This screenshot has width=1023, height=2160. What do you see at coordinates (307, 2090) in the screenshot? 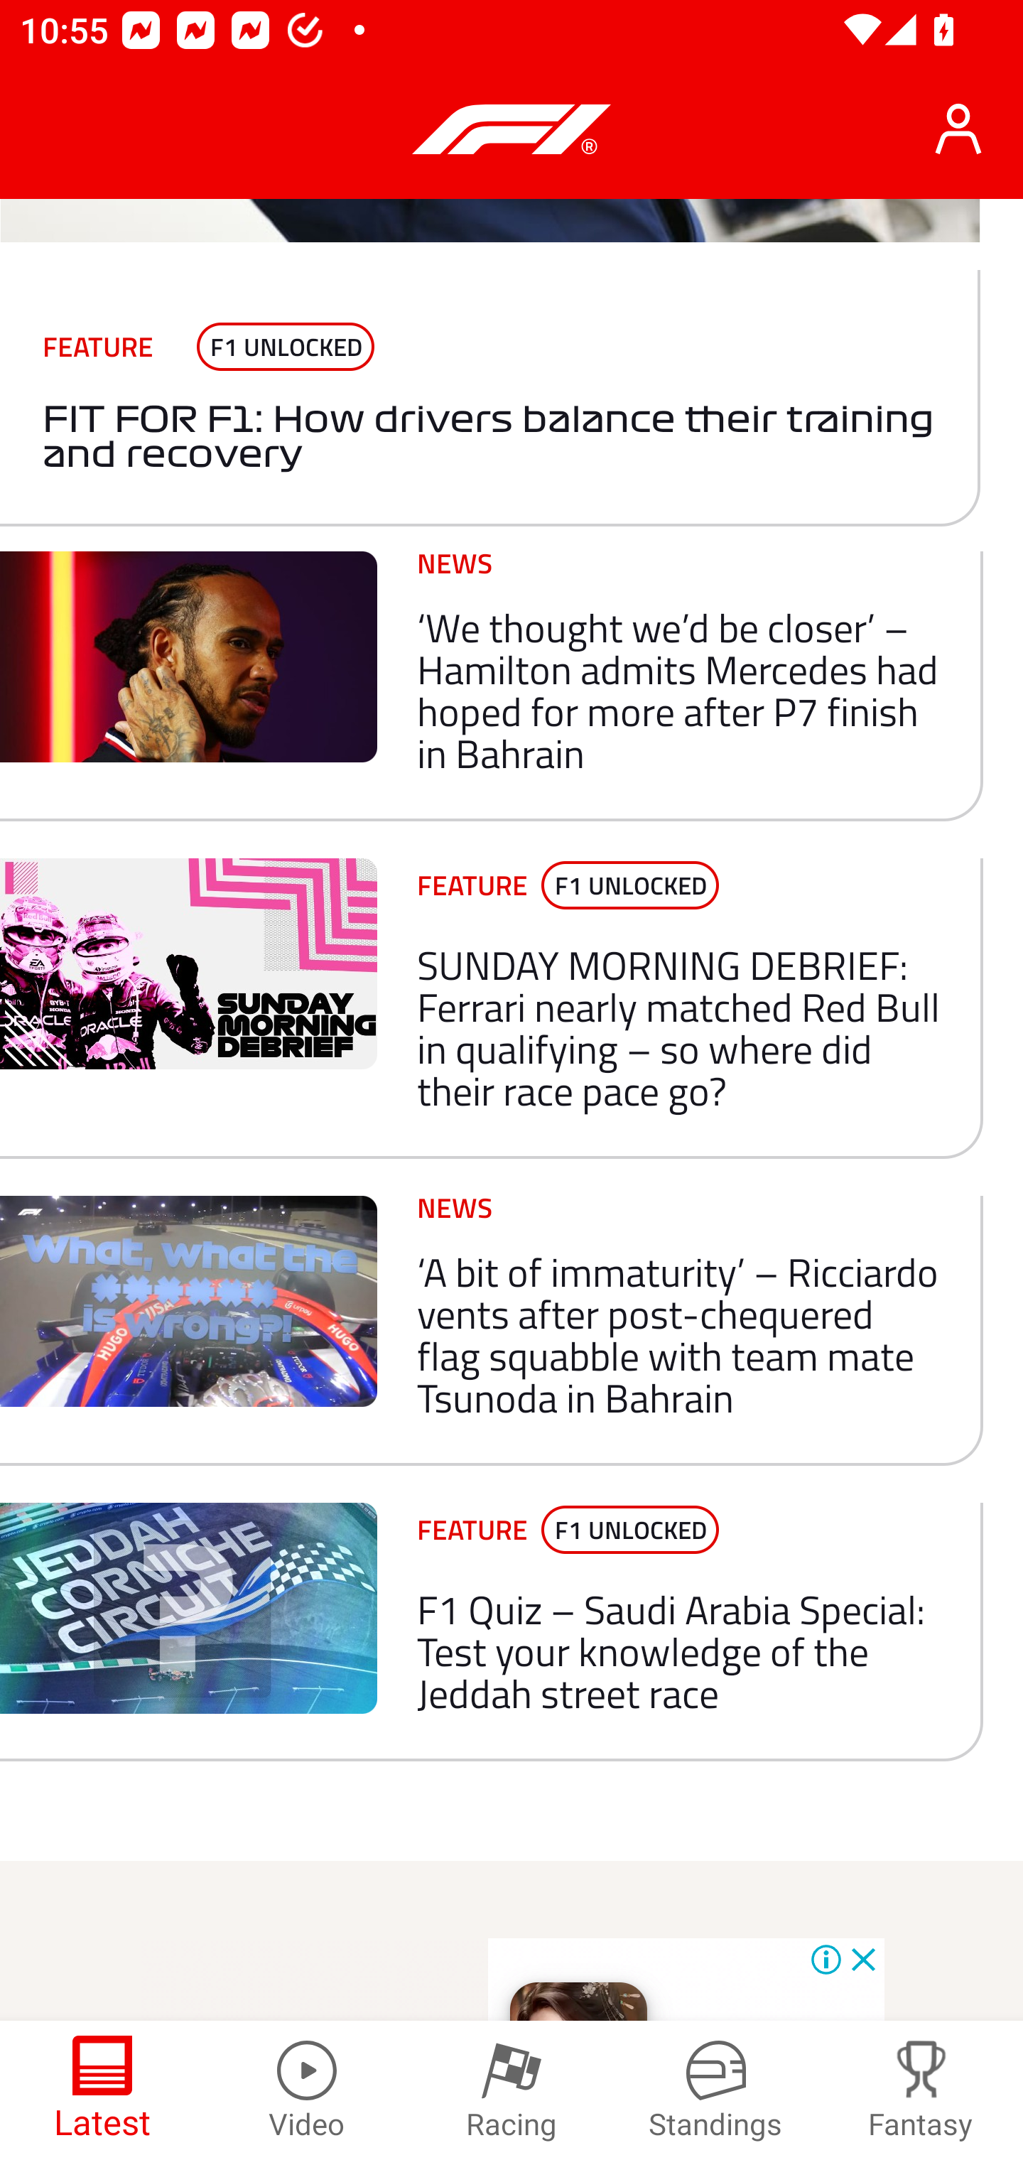
I see `Video` at bounding box center [307, 2090].